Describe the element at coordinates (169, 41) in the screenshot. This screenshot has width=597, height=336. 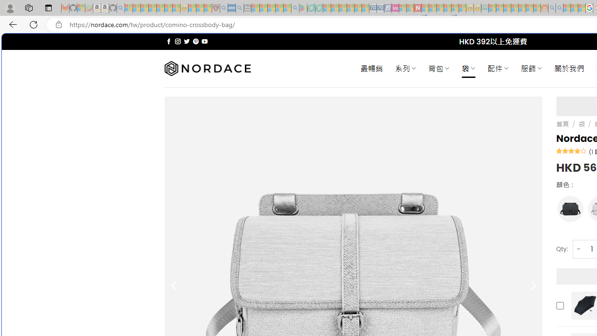
I see `Follow on Facebook` at that location.